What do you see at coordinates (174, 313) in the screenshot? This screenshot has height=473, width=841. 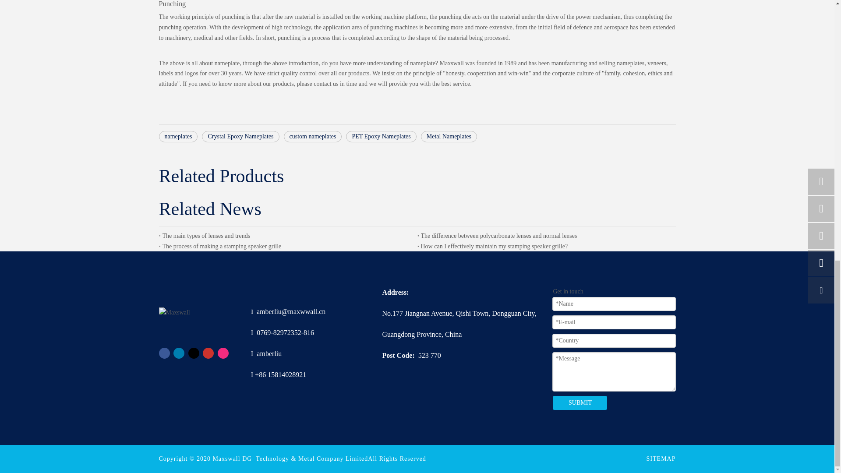 I see `Maxswall` at bounding box center [174, 313].